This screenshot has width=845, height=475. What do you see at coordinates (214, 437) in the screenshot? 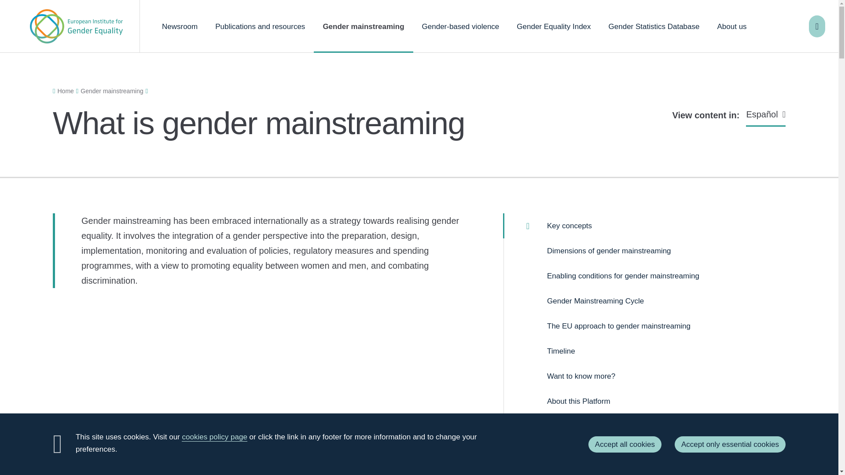
I see `cookies policy page` at bounding box center [214, 437].